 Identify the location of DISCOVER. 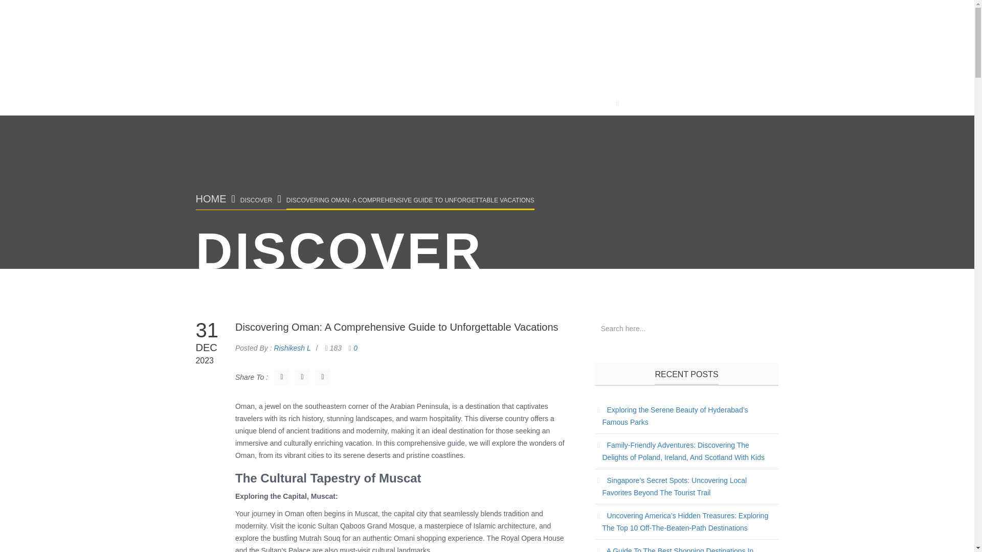
(257, 200).